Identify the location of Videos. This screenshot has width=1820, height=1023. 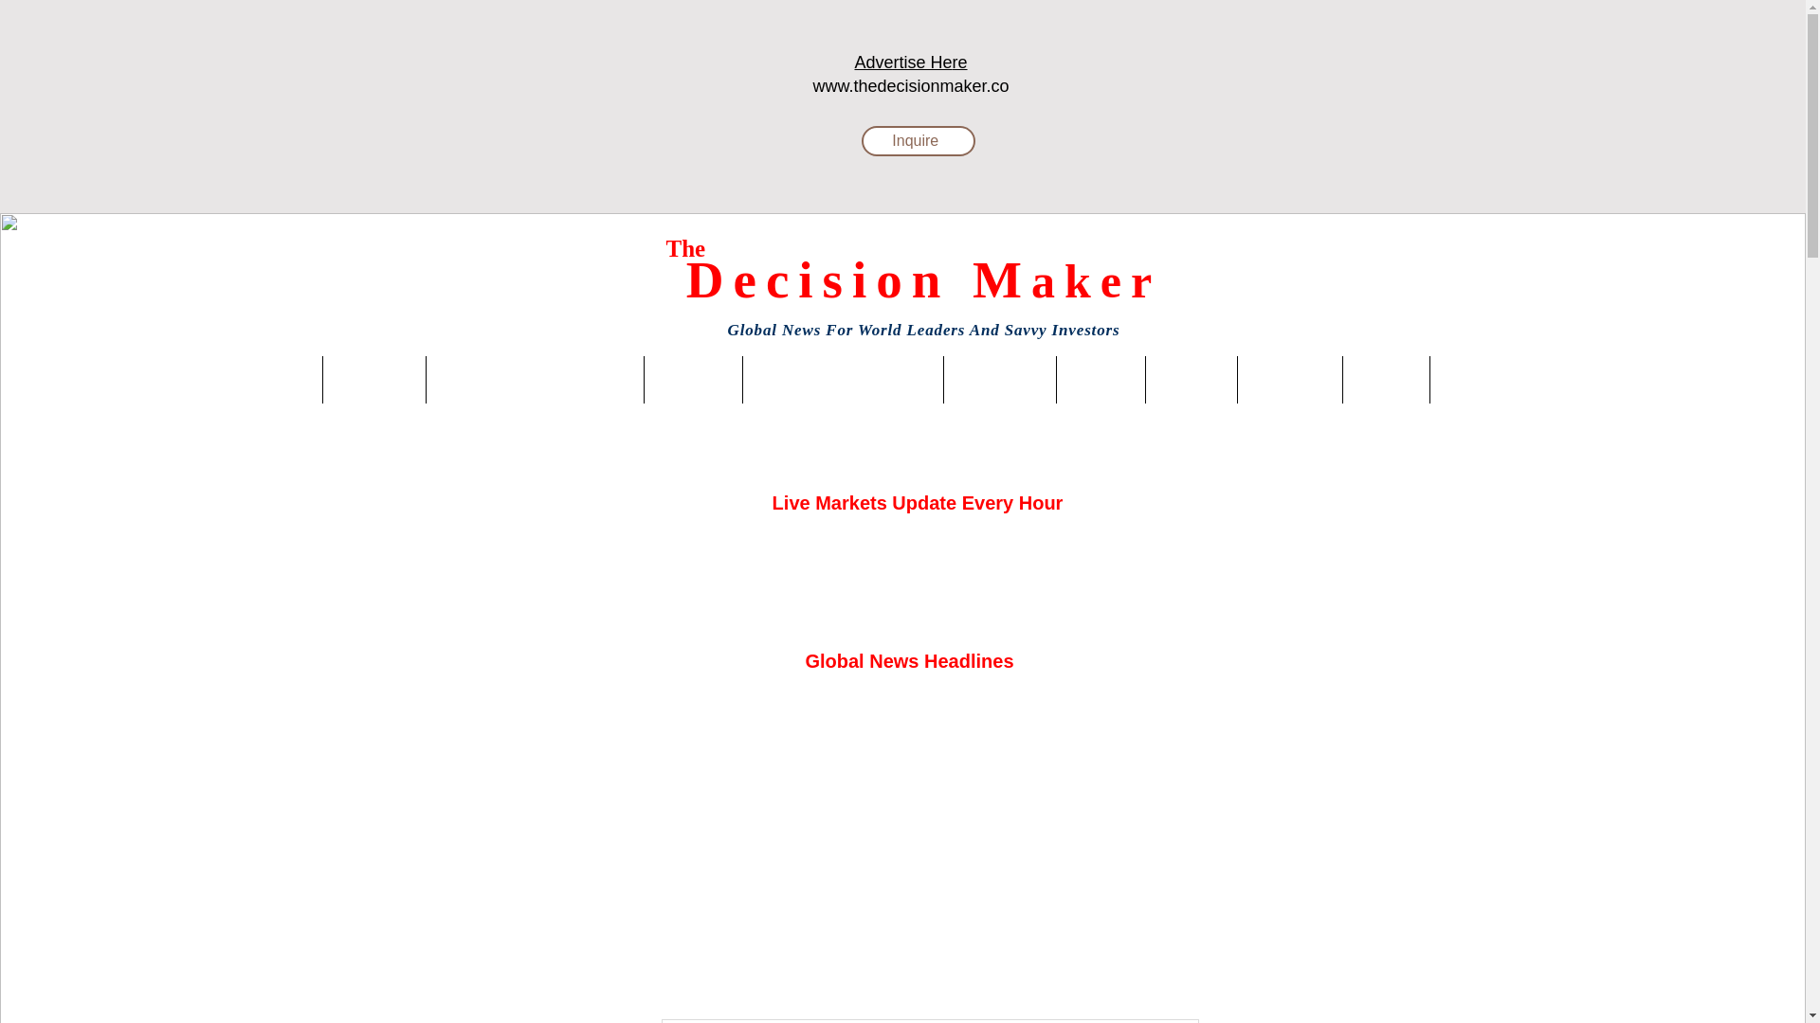
(1386, 379).